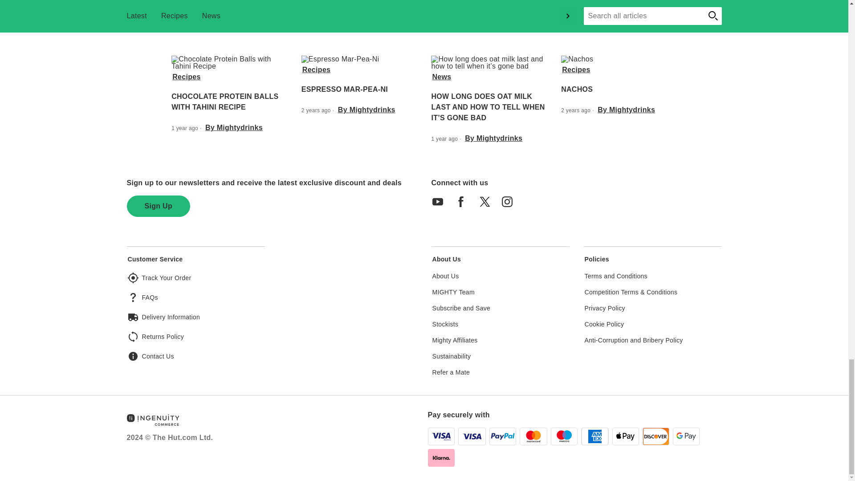 The width and height of the screenshot is (855, 481). Describe the element at coordinates (487, 205) in the screenshot. I see `twitter` at that location.